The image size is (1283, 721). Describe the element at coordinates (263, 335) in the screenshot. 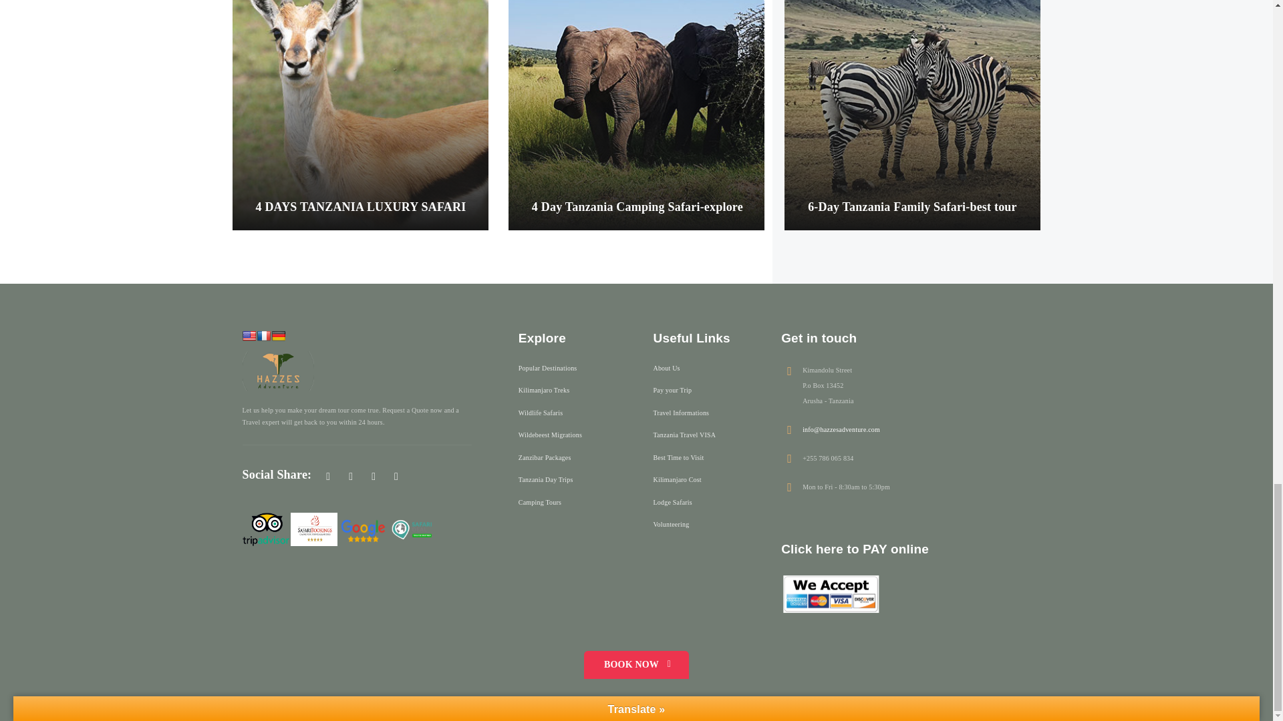

I see `French` at that location.